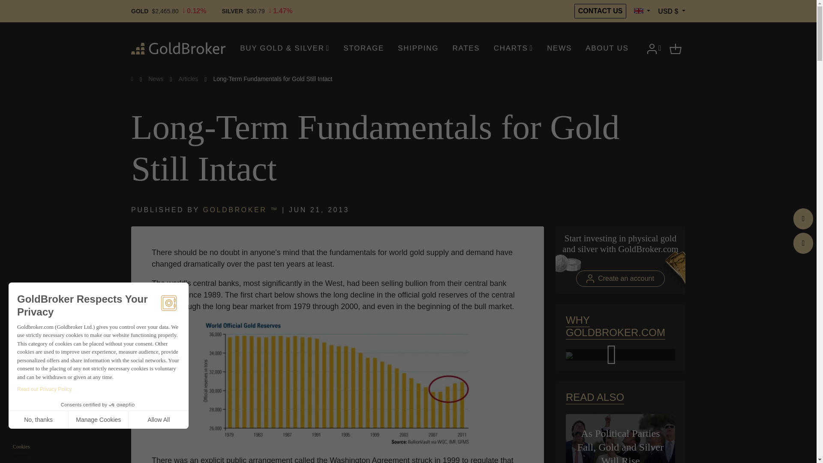 The image size is (823, 463). I want to click on STORAGE, so click(363, 48).